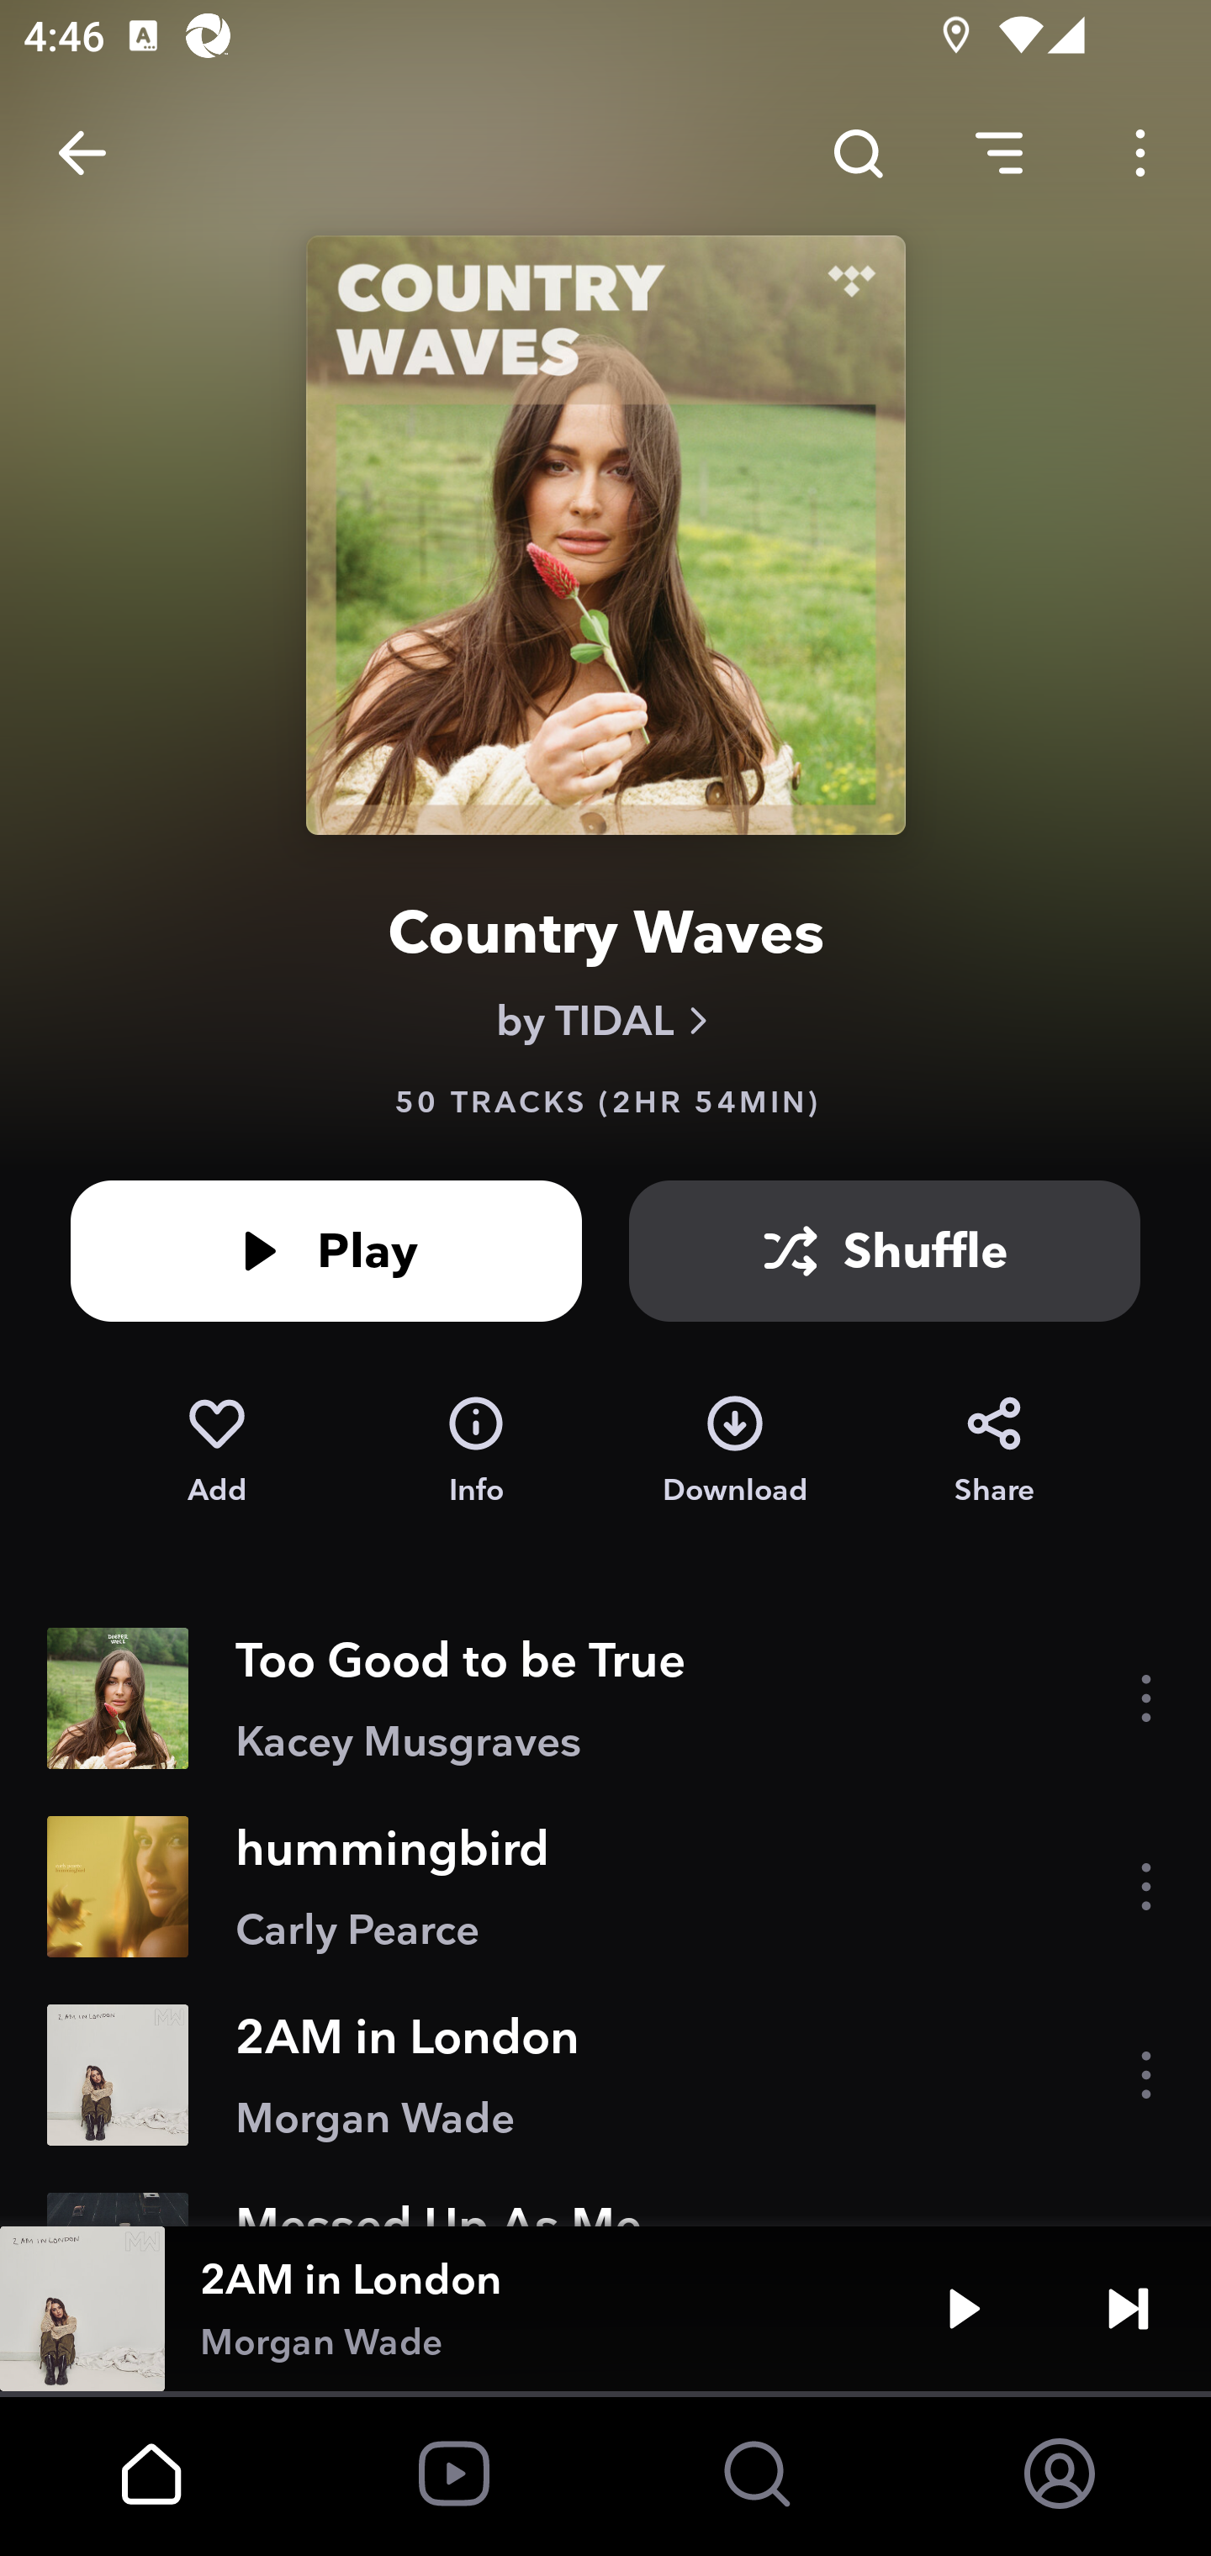 The width and height of the screenshot is (1211, 2556). Describe the element at coordinates (326, 1251) in the screenshot. I see `Play` at that location.